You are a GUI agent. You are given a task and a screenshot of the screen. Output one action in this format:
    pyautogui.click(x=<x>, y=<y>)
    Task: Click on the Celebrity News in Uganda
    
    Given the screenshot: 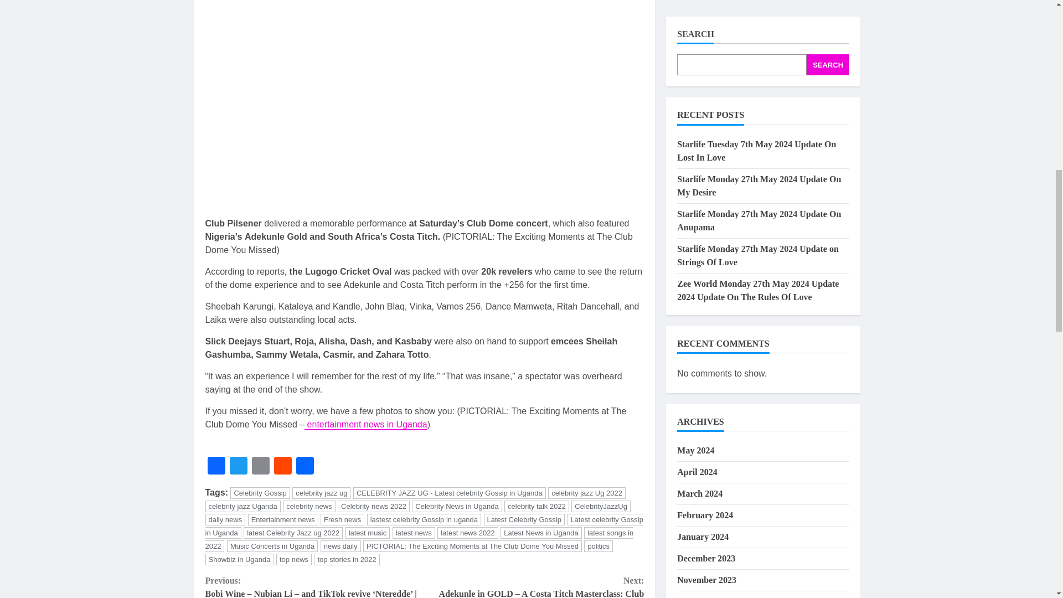 What is the action you would take?
    pyautogui.click(x=457, y=506)
    